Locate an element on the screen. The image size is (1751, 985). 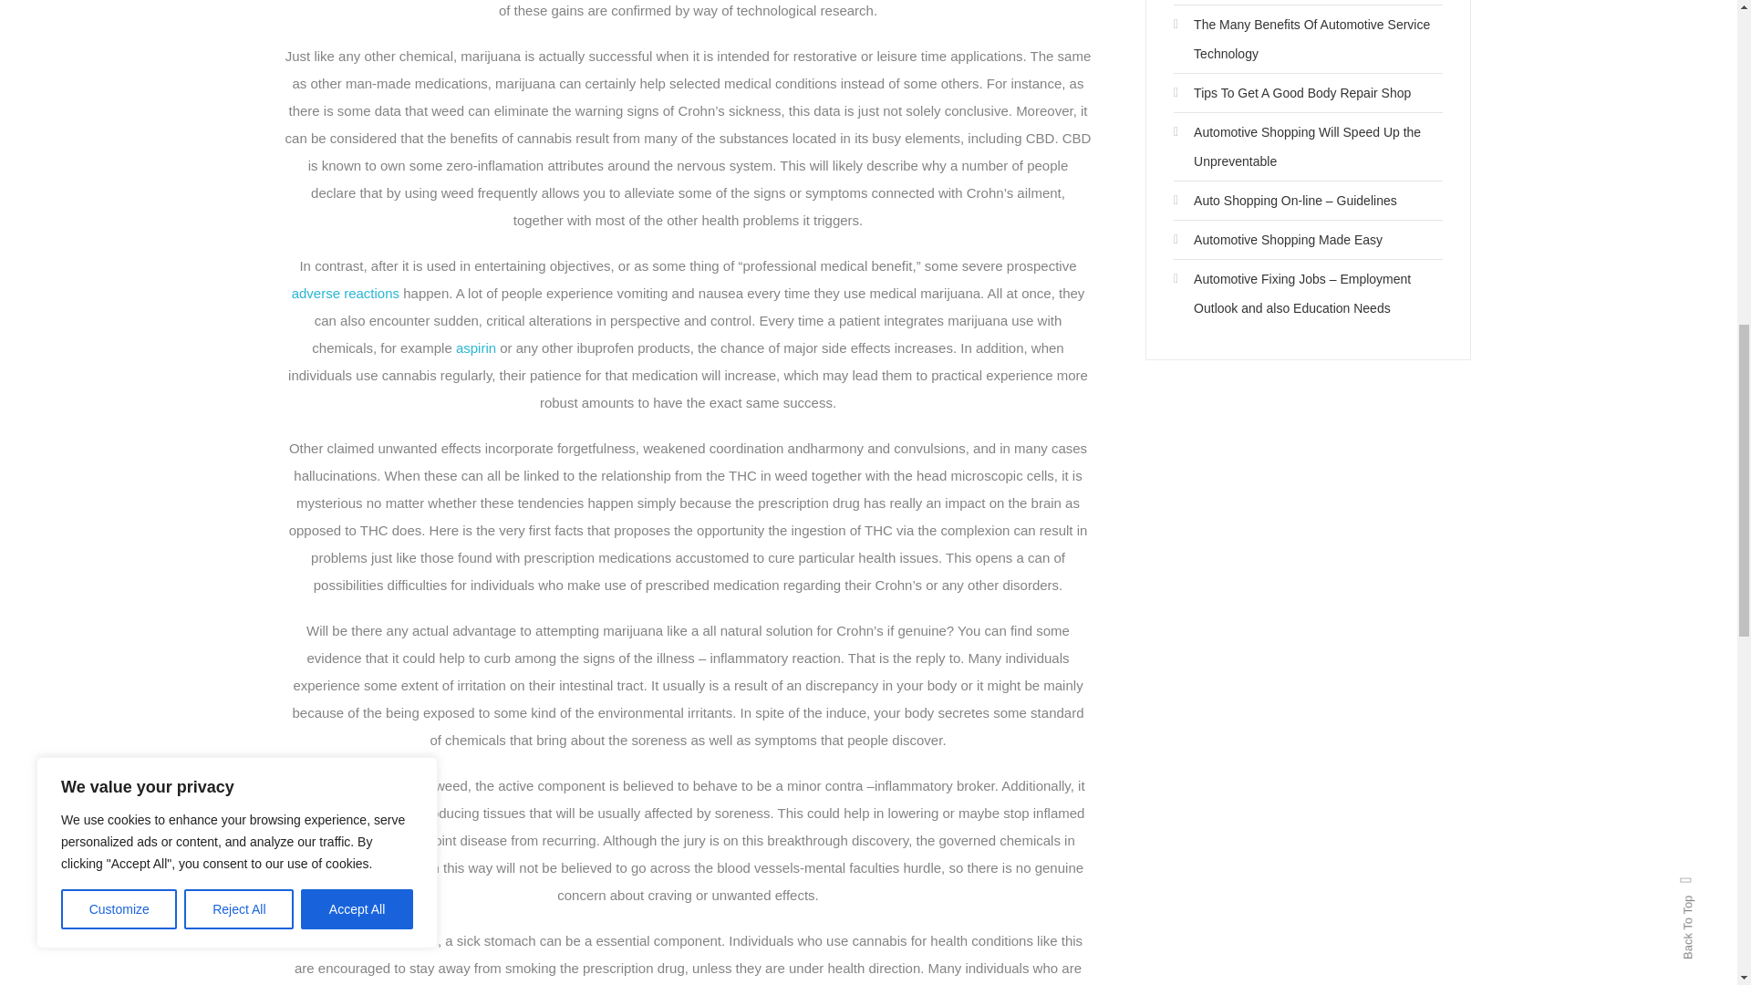
adverse reactions is located at coordinates (345, 294).